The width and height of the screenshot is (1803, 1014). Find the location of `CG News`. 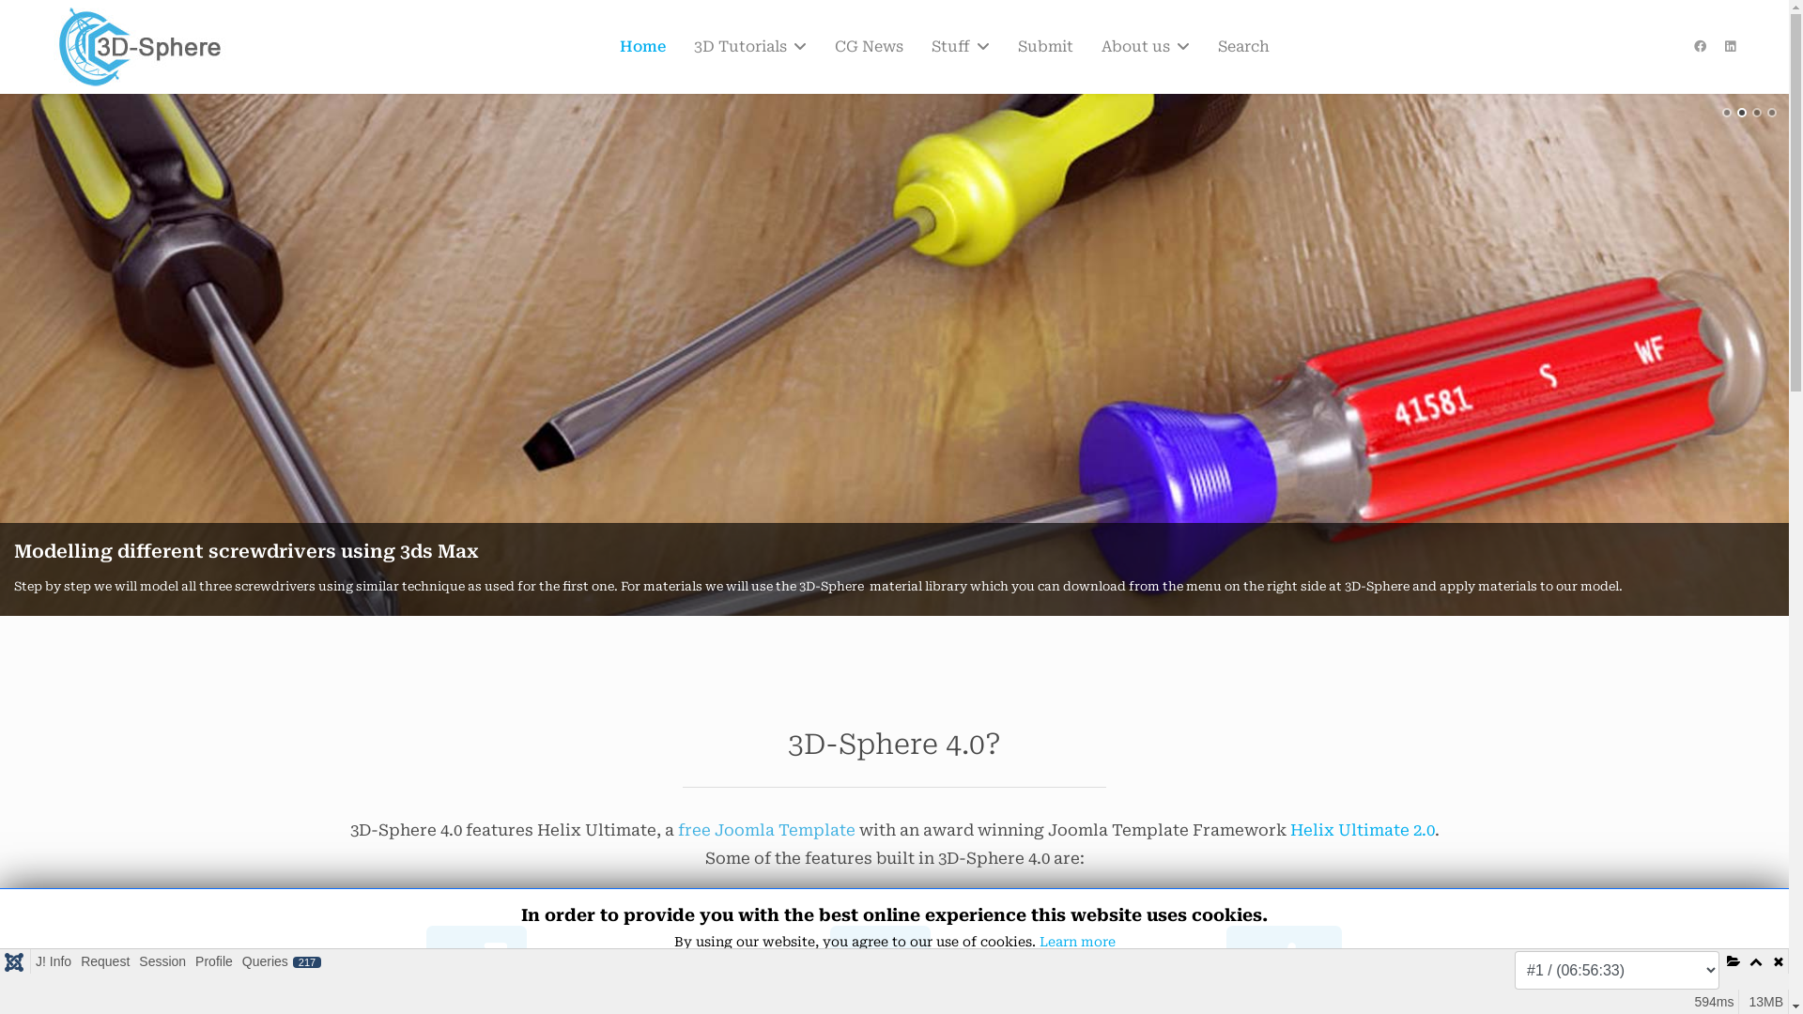

CG News is located at coordinates (870, 47).